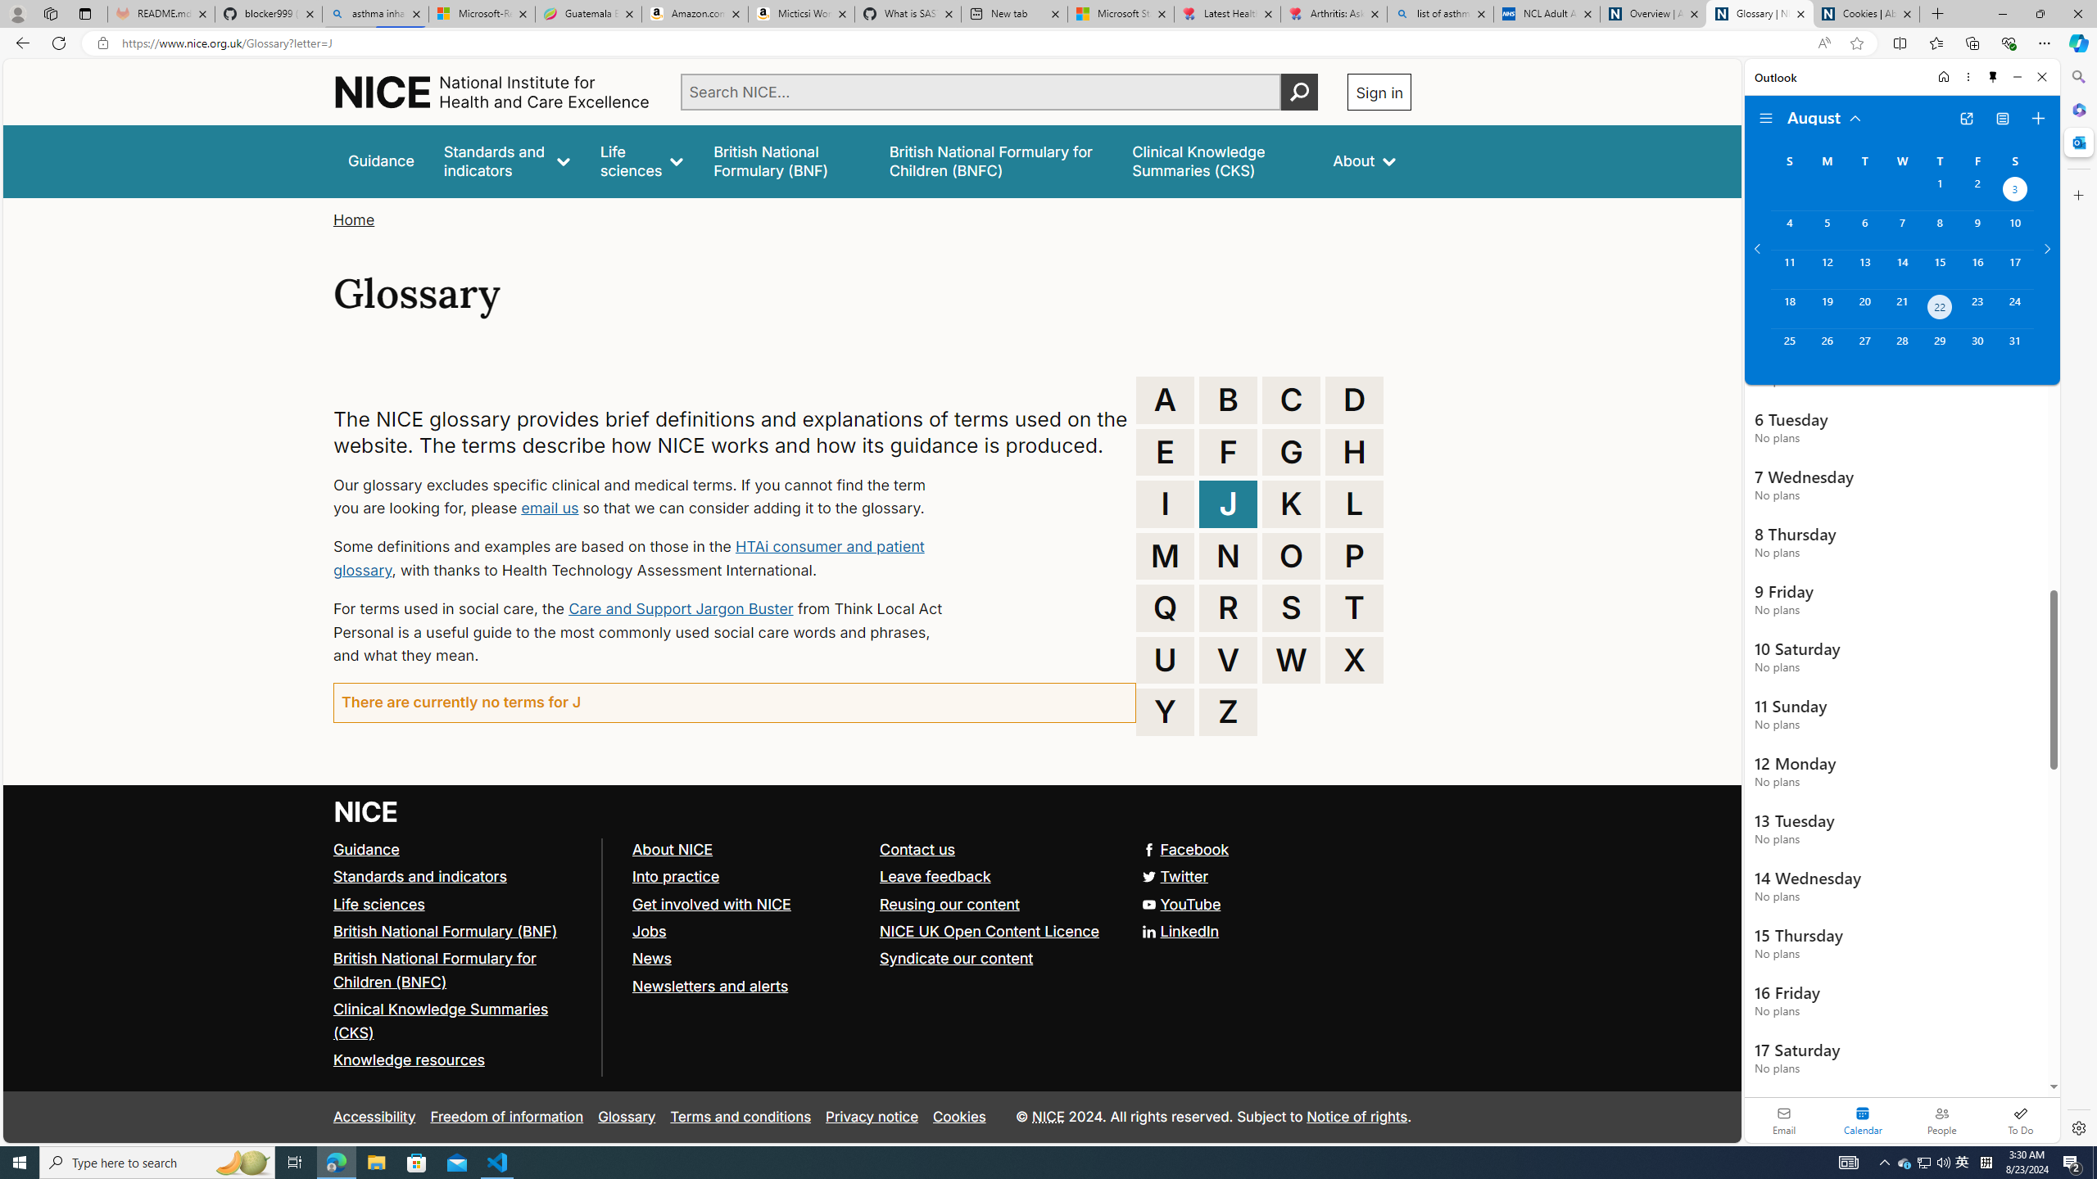 The height and width of the screenshot is (1179, 2097). I want to click on Contact us, so click(997, 849).